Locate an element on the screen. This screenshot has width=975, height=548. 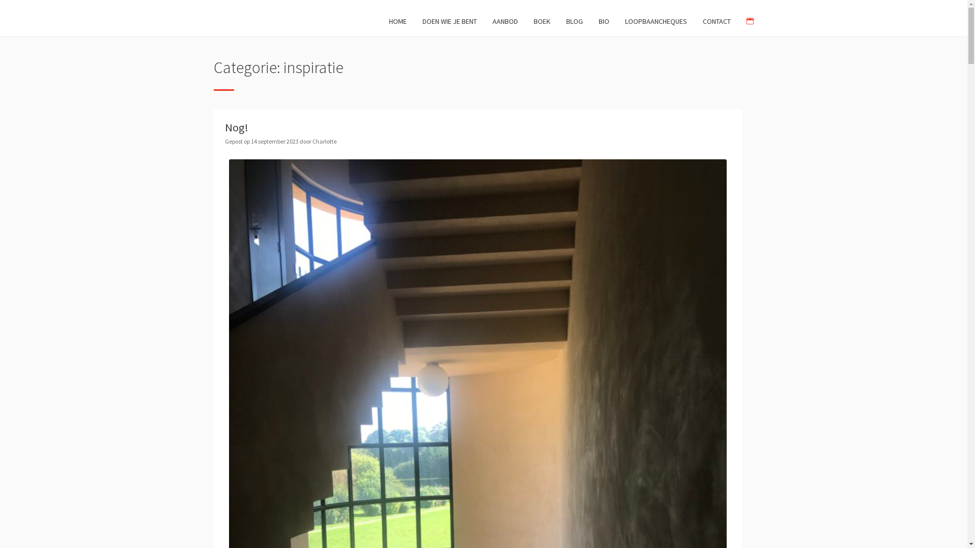
LOOPBAANCHEQUES is located at coordinates (656, 21).